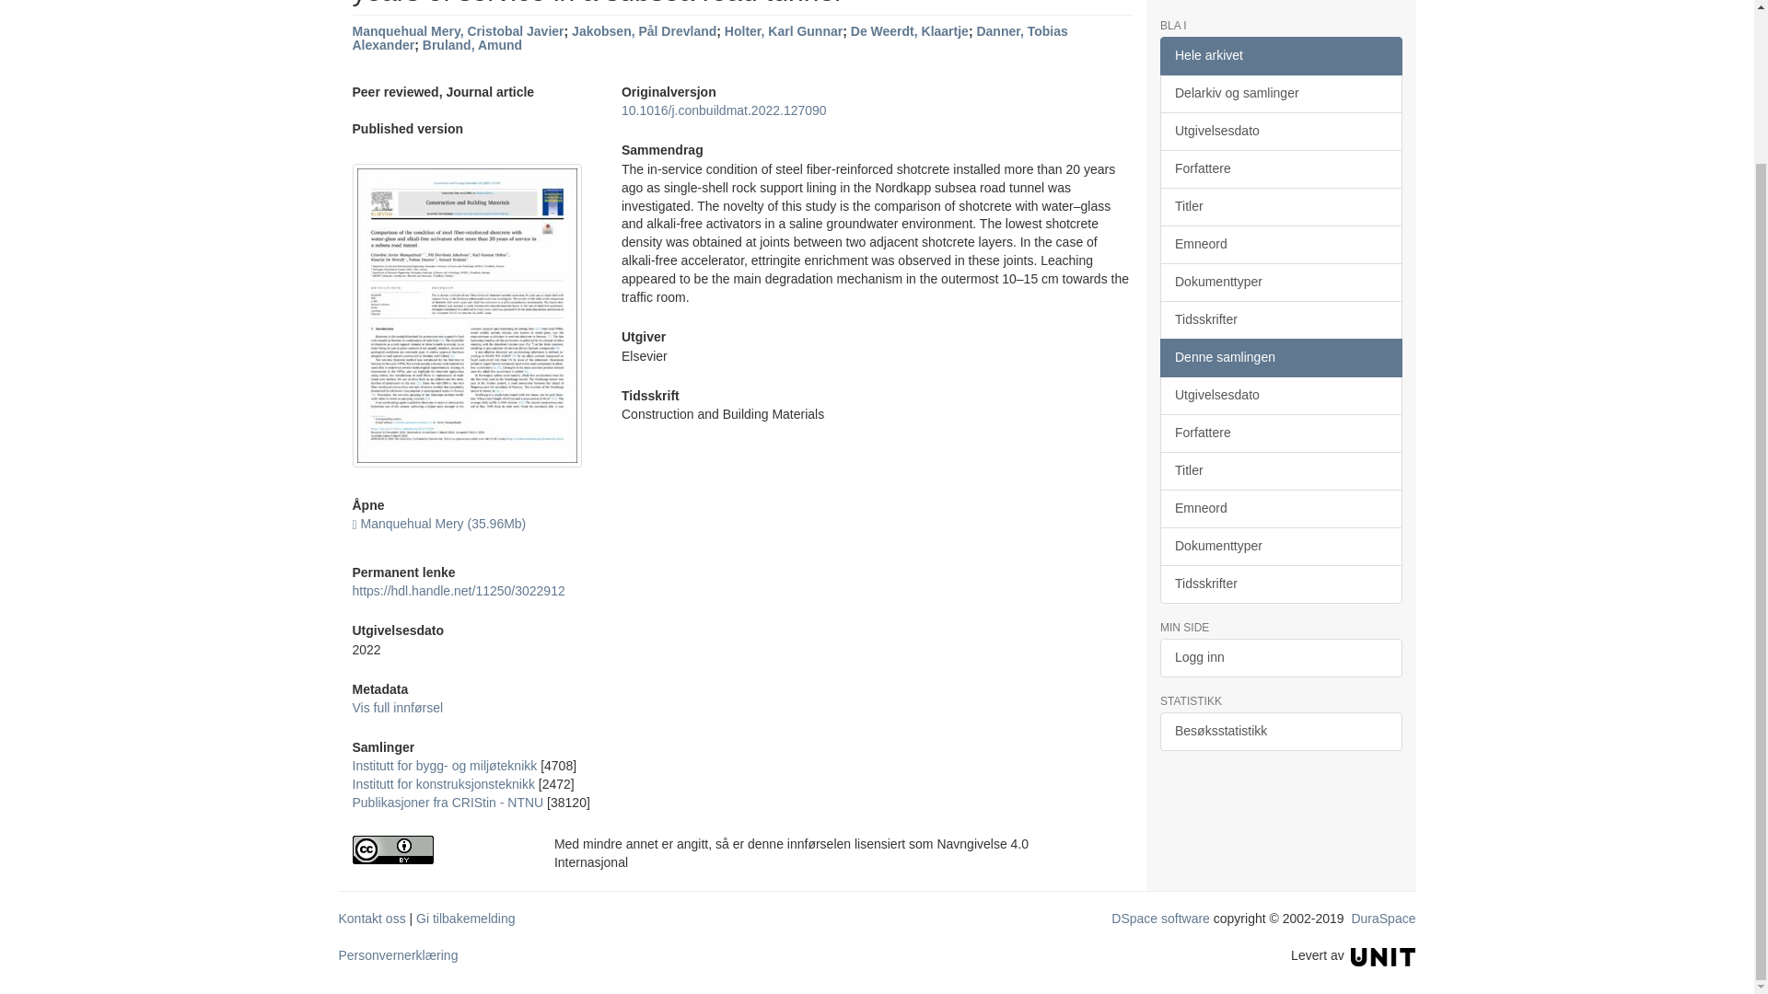  What do you see at coordinates (1383, 955) in the screenshot?
I see `Unit` at bounding box center [1383, 955].